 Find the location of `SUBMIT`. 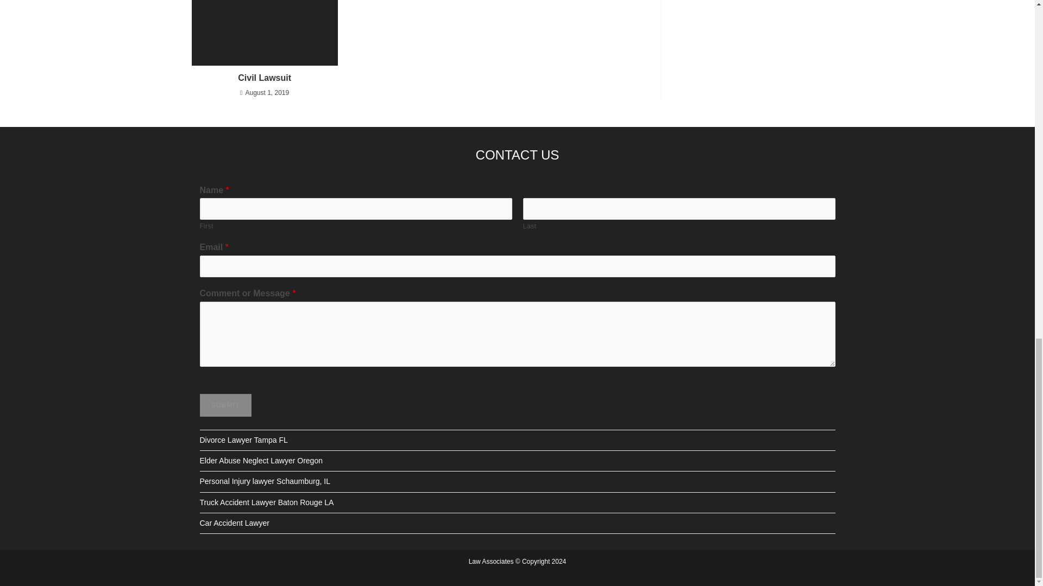

SUBMIT is located at coordinates (225, 405).